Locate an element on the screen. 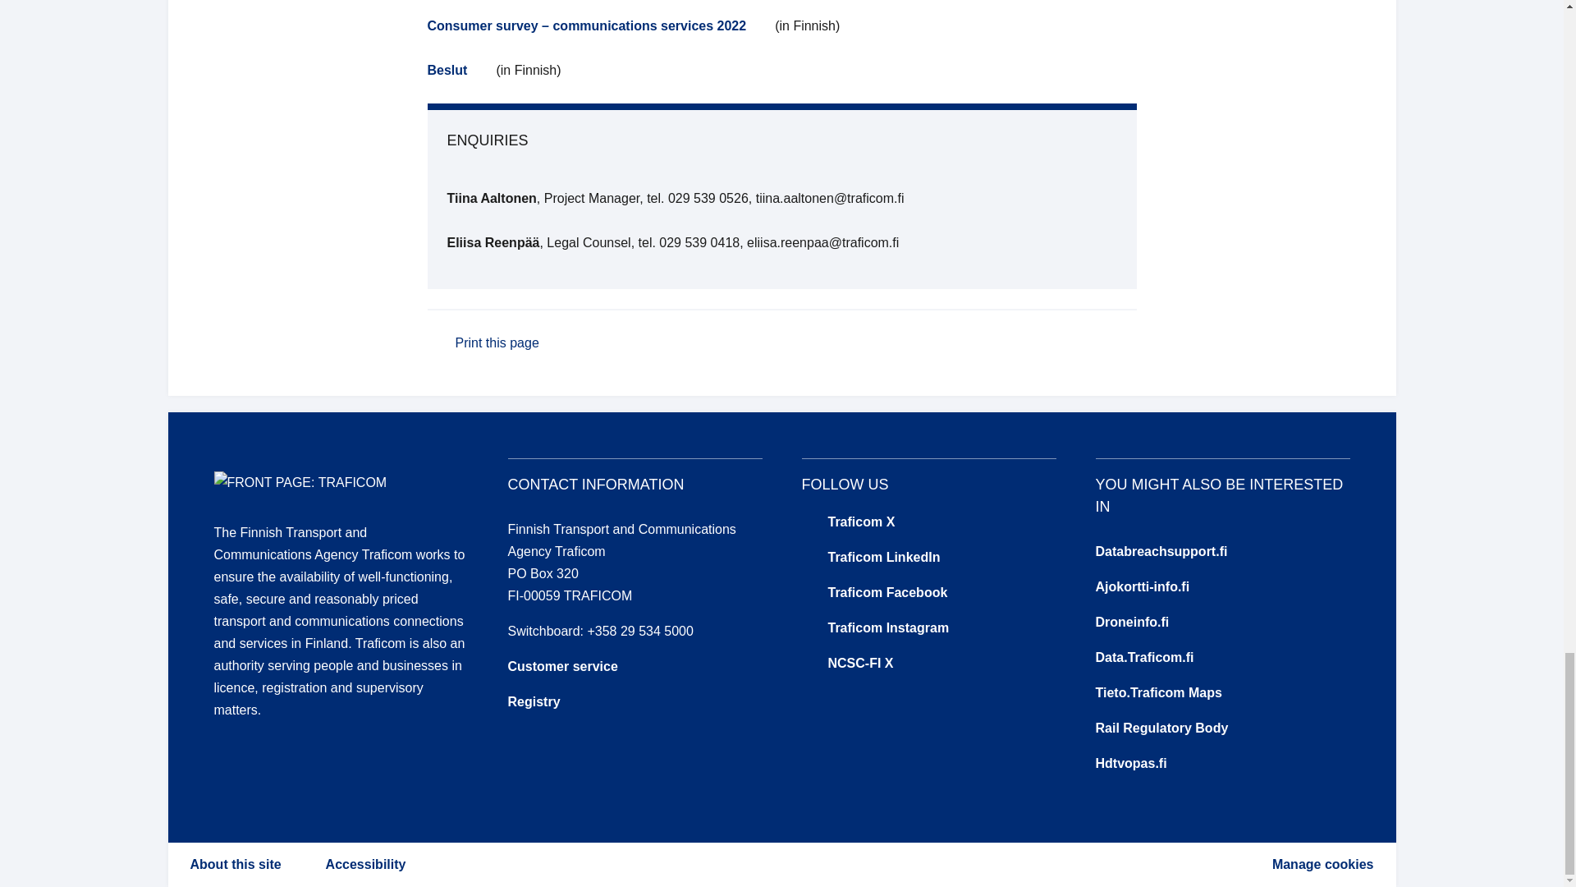 The width and height of the screenshot is (1576, 887). Traficom Facebook is located at coordinates (928, 593).